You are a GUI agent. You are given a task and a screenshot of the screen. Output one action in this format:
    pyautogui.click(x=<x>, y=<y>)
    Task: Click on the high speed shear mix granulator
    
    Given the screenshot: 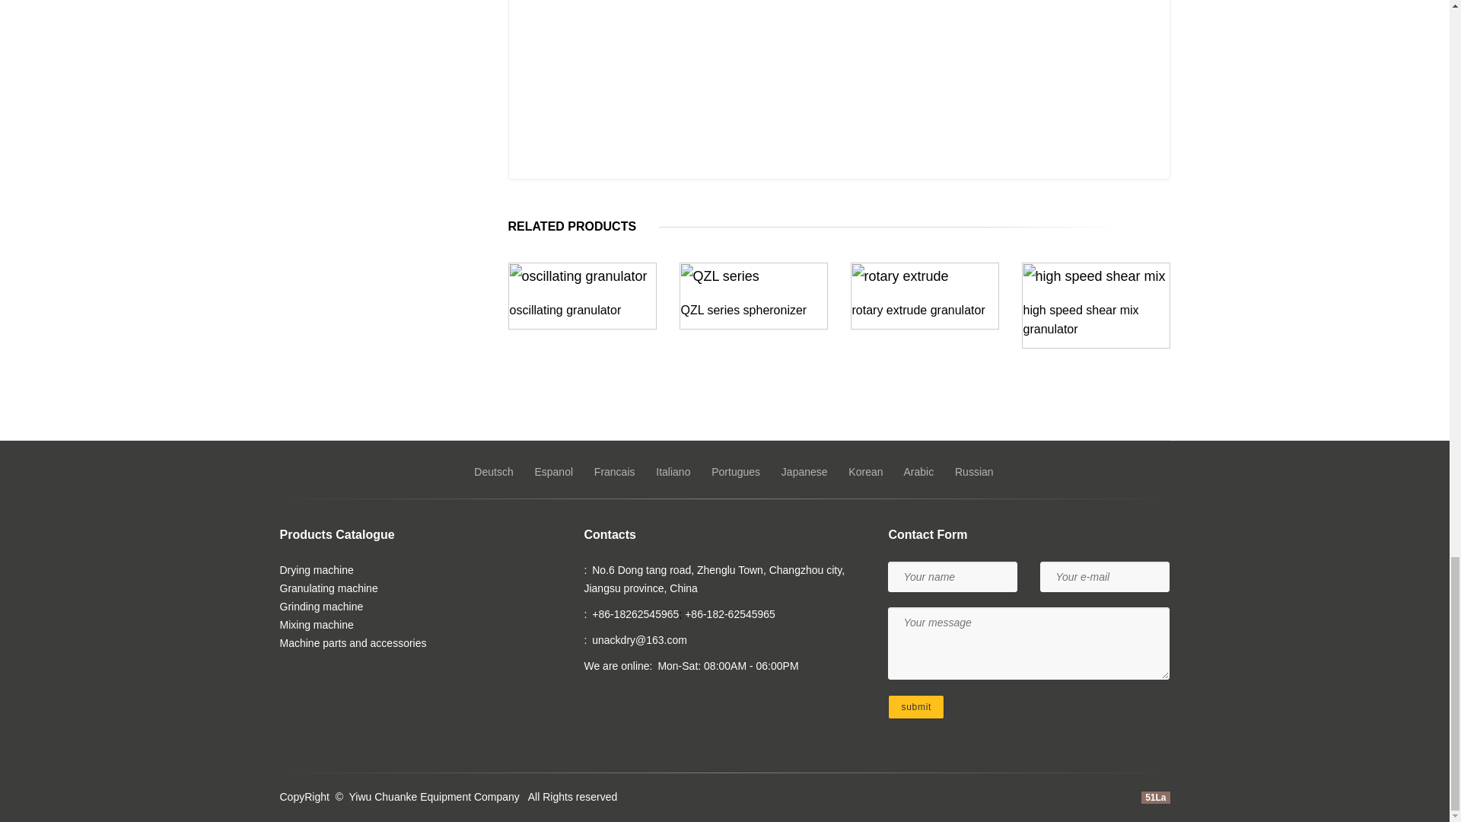 What is the action you would take?
    pyautogui.click(x=1081, y=319)
    